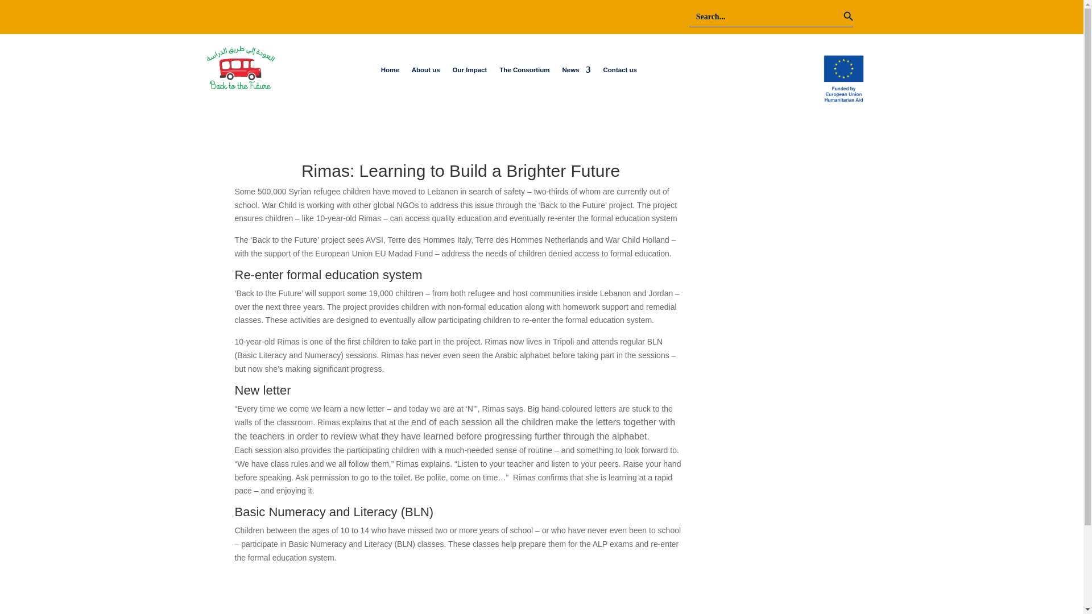  What do you see at coordinates (620, 72) in the screenshot?
I see `Contact us` at bounding box center [620, 72].